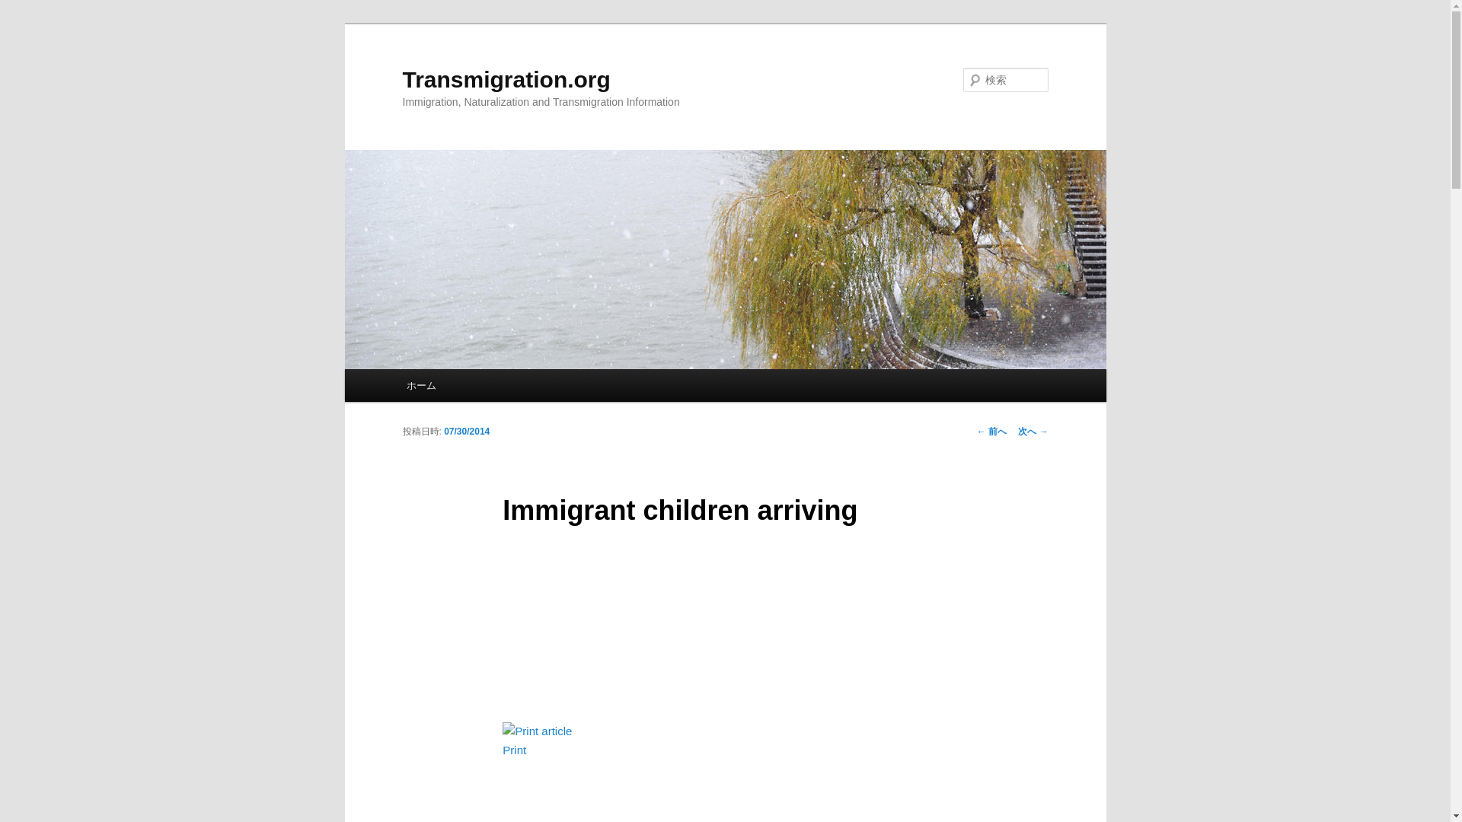 Image resolution: width=1462 pixels, height=822 pixels. What do you see at coordinates (537, 749) in the screenshot?
I see `Print` at bounding box center [537, 749].